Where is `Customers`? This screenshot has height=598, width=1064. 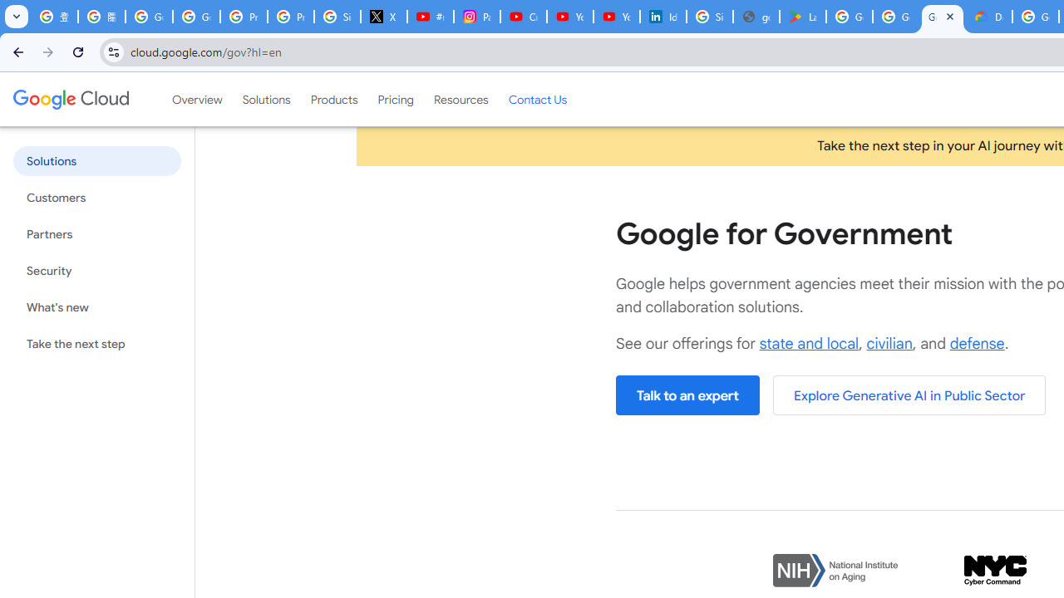
Customers is located at coordinates (96, 198).